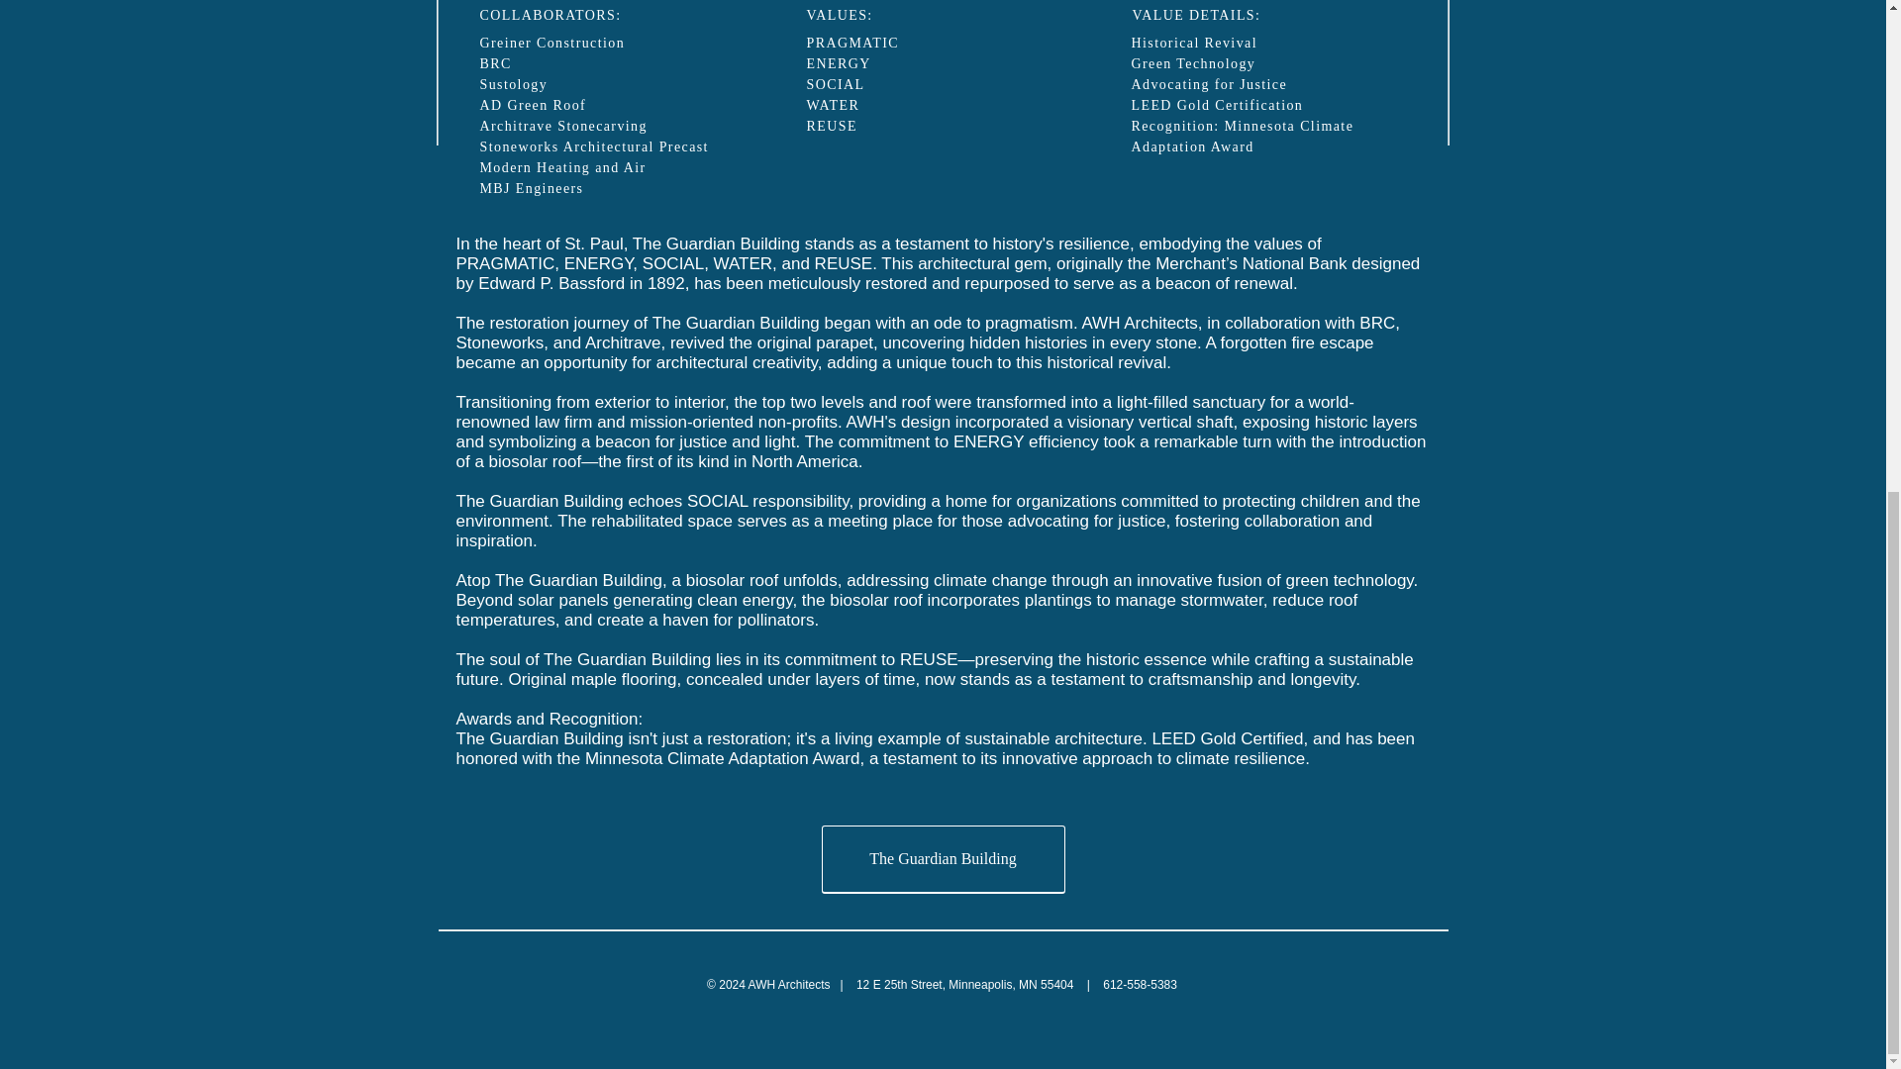 This screenshot has height=1069, width=1901. Describe the element at coordinates (943, 859) in the screenshot. I see `The Guardian Building` at that location.